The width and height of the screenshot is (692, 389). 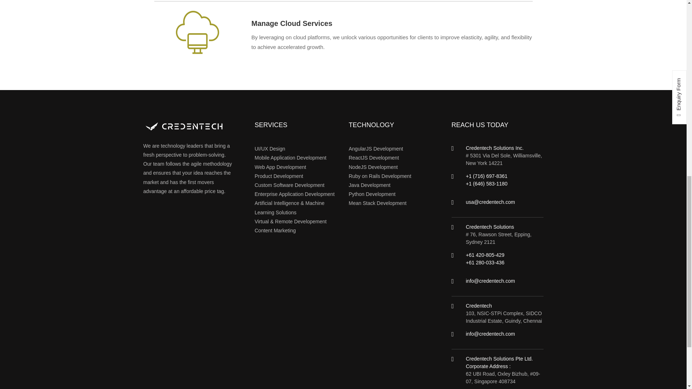 What do you see at coordinates (290, 158) in the screenshot?
I see `Mobile Application Development` at bounding box center [290, 158].